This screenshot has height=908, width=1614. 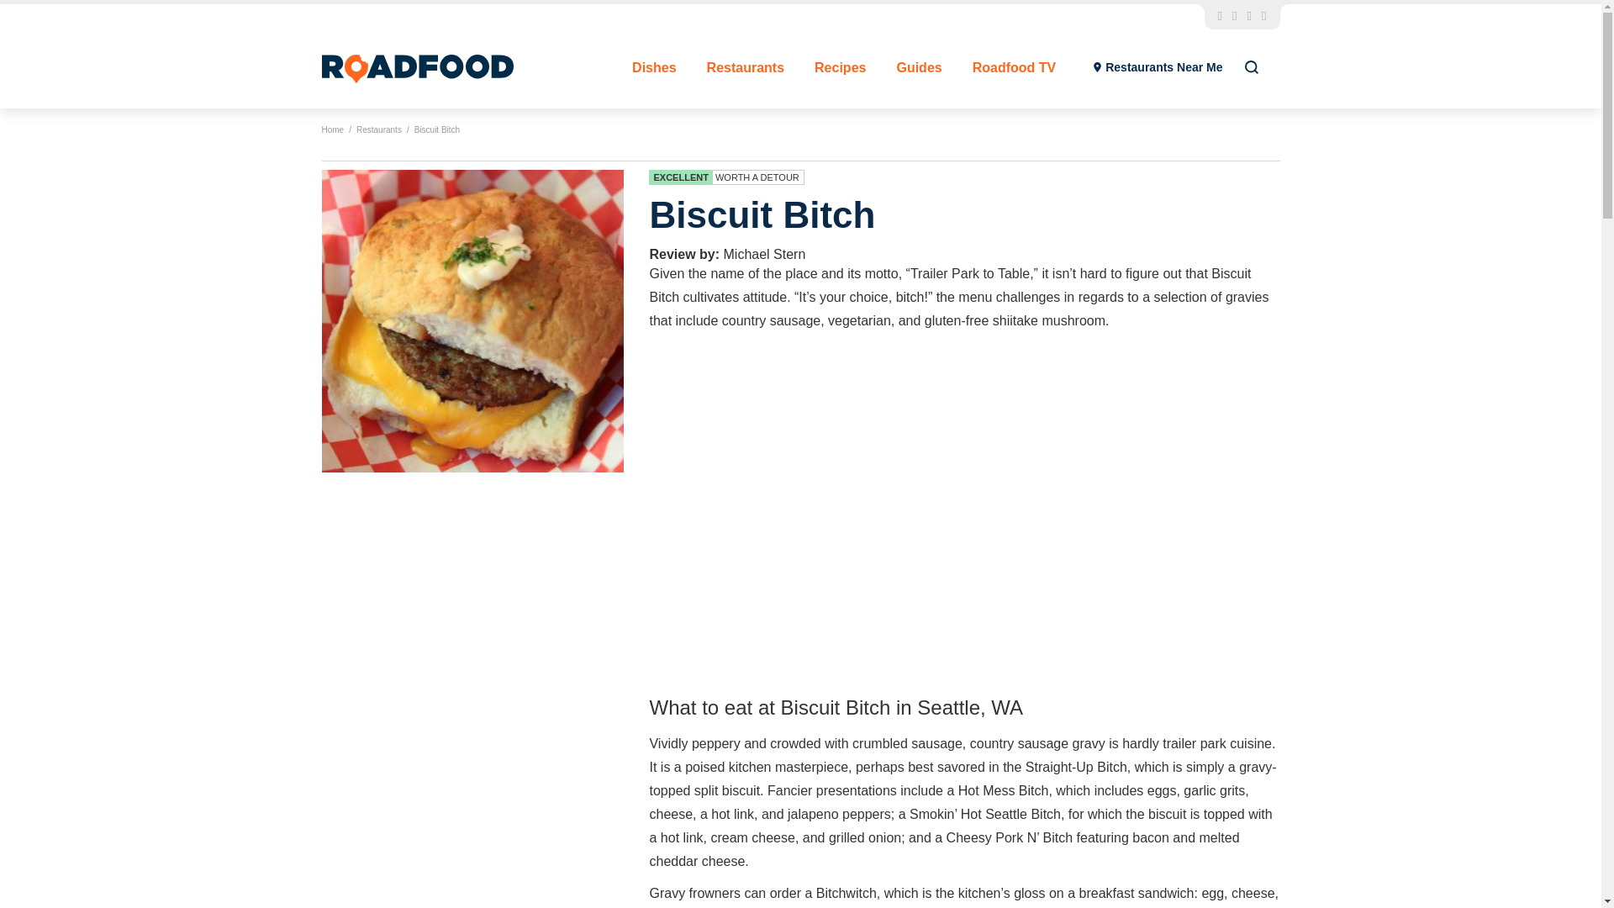 I want to click on Michael Stern, so click(x=764, y=254).